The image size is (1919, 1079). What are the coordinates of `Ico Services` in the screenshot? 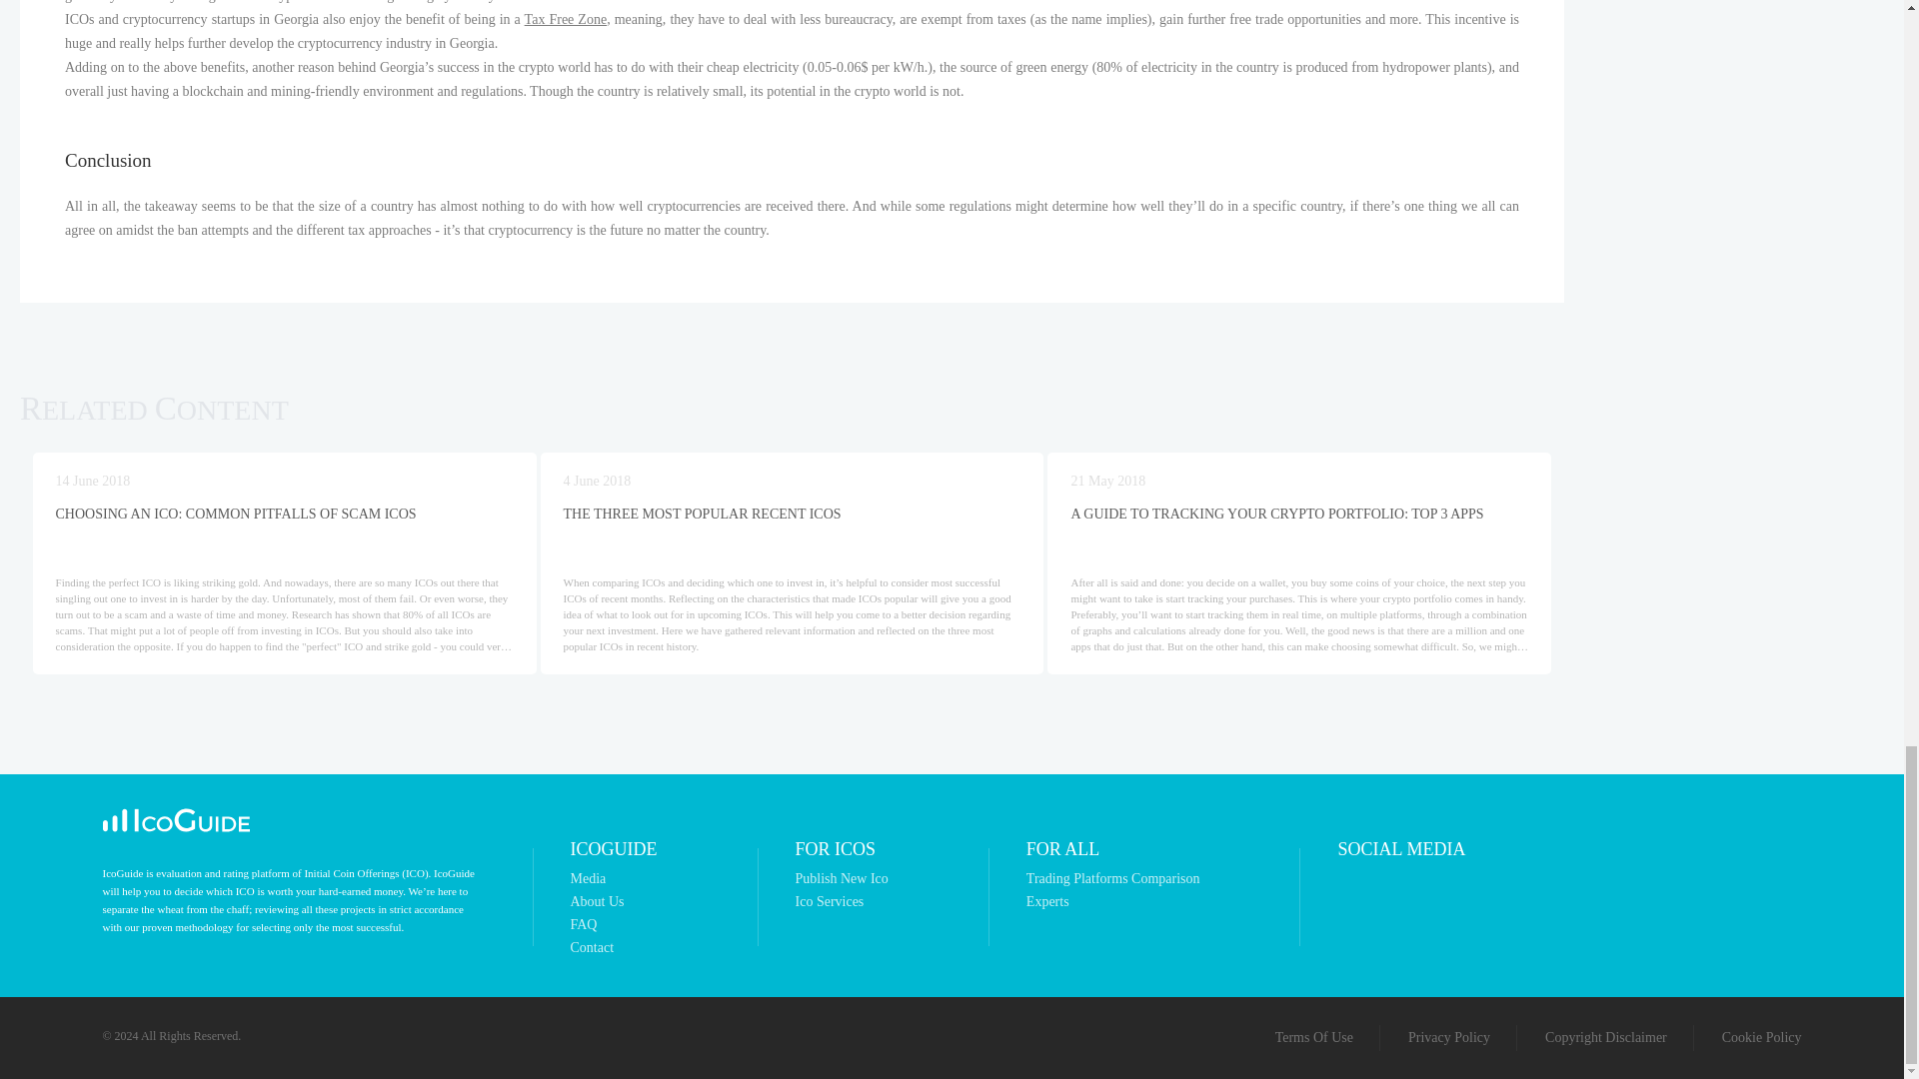 It's located at (842, 902).